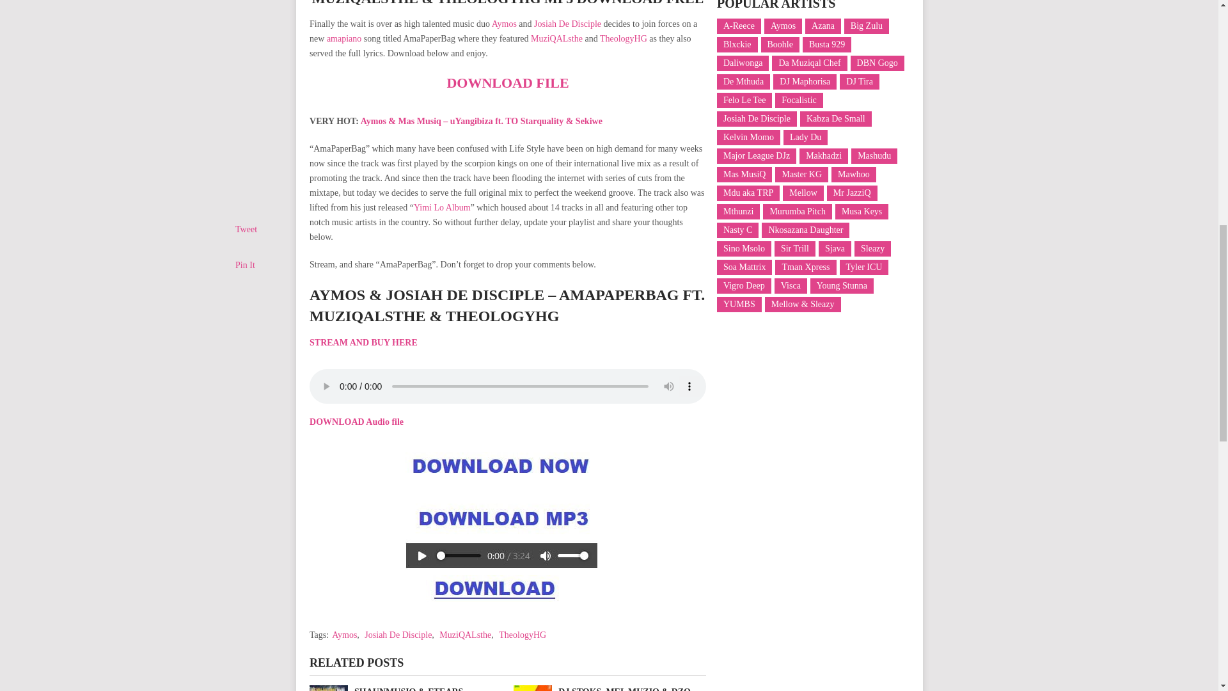 This screenshot has height=691, width=1228. What do you see at coordinates (556, 38) in the screenshot?
I see `MuziQALsthe` at bounding box center [556, 38].